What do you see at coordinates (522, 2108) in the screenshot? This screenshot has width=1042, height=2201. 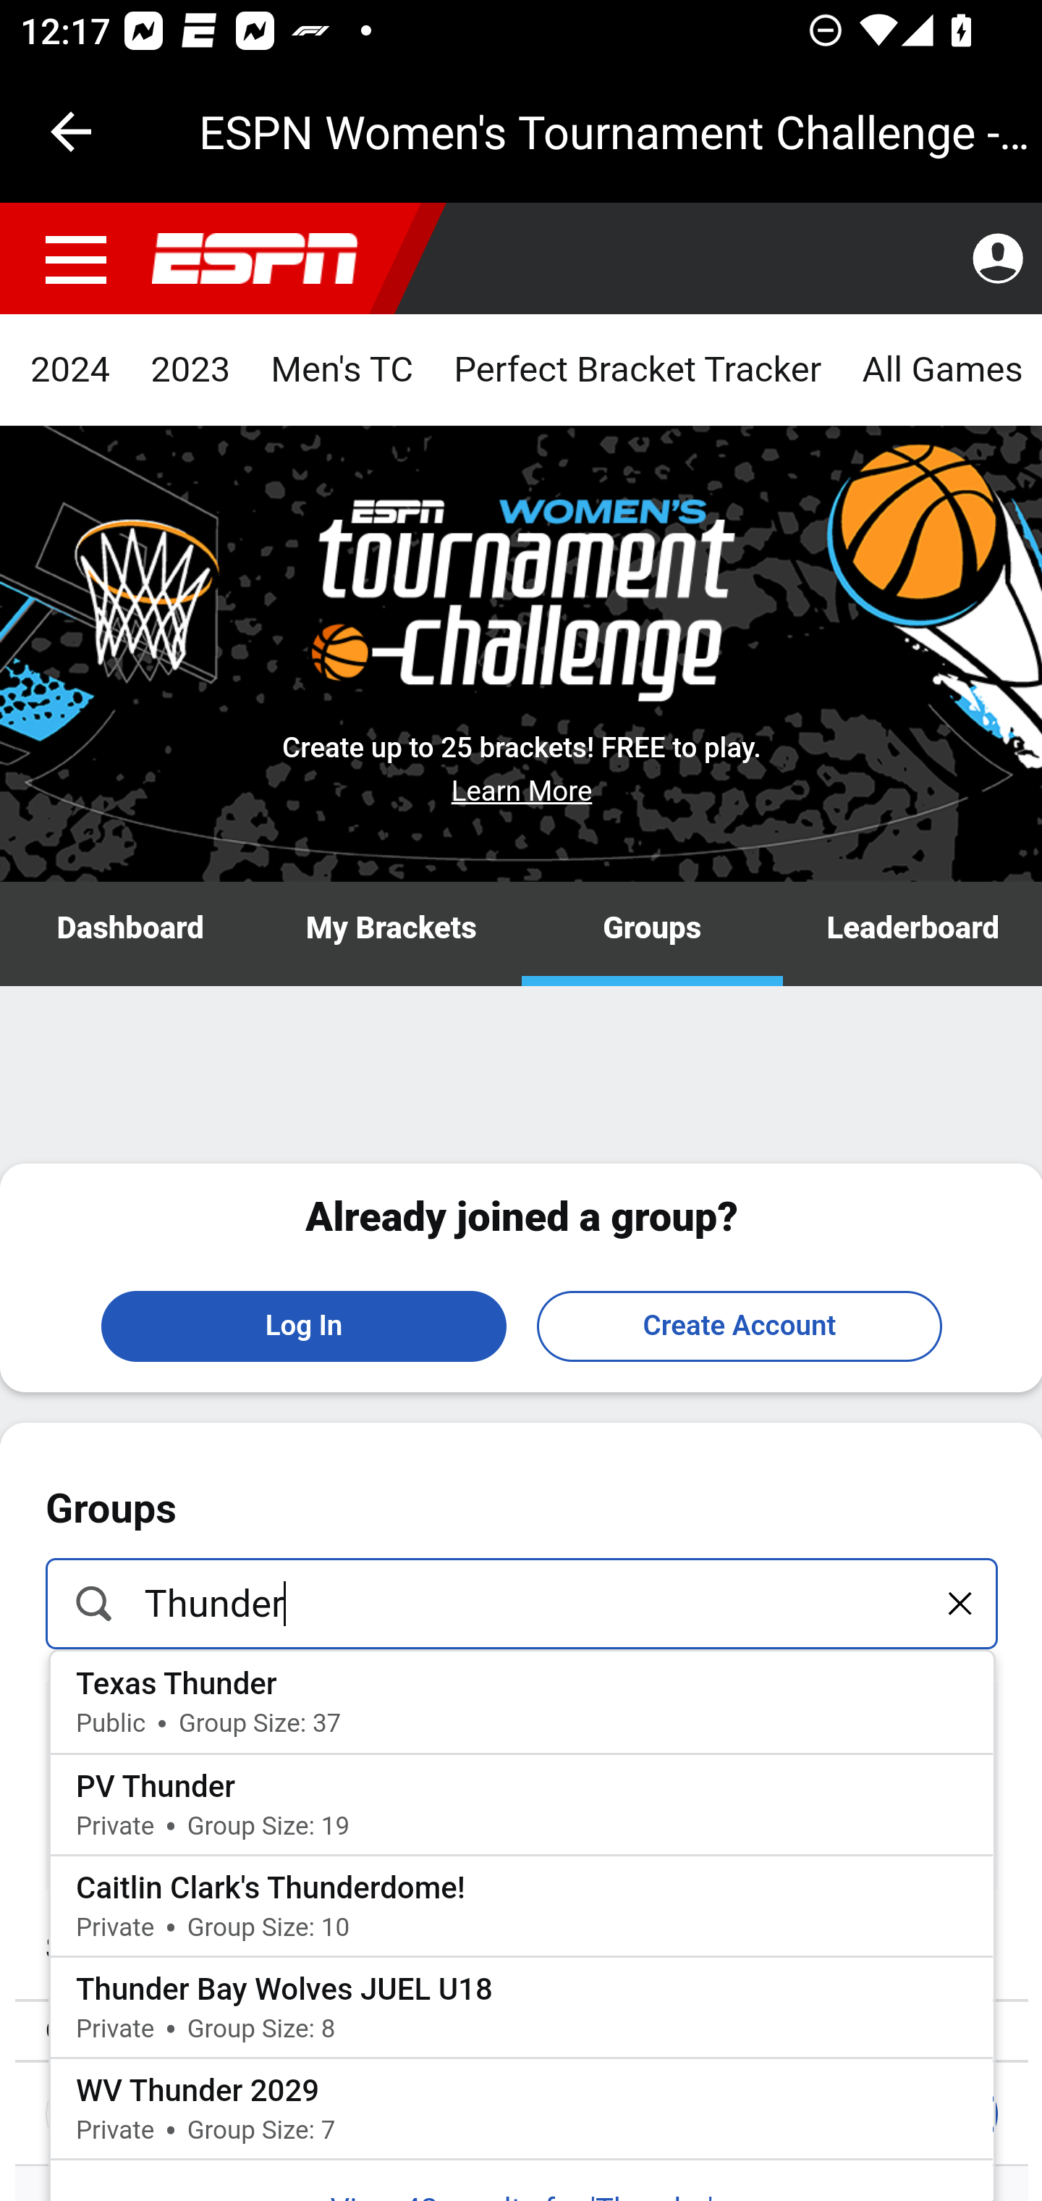 I see `WV Thunder 2029 PrivateGroup Size: 7` at bounding box center [522, 2108].